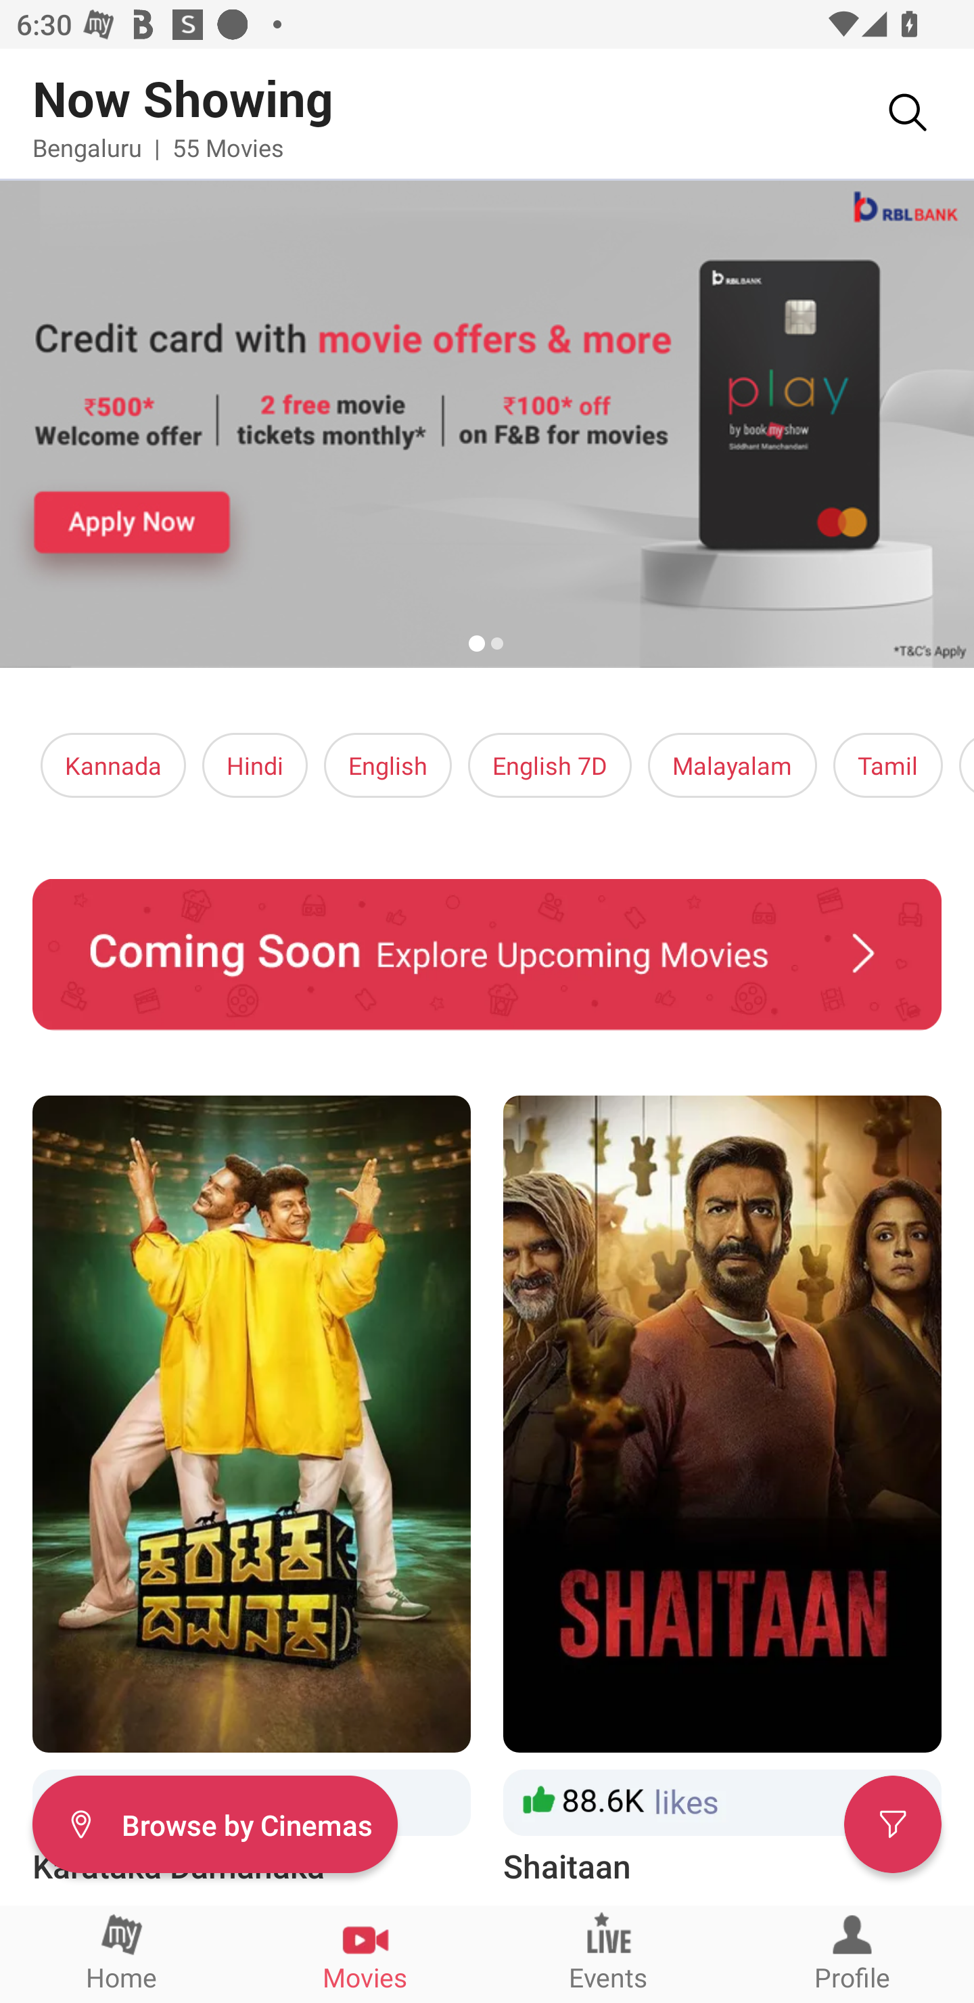 This screenshot has height=2003, width=974. I want to click on Malayalam, so click(732, 765).